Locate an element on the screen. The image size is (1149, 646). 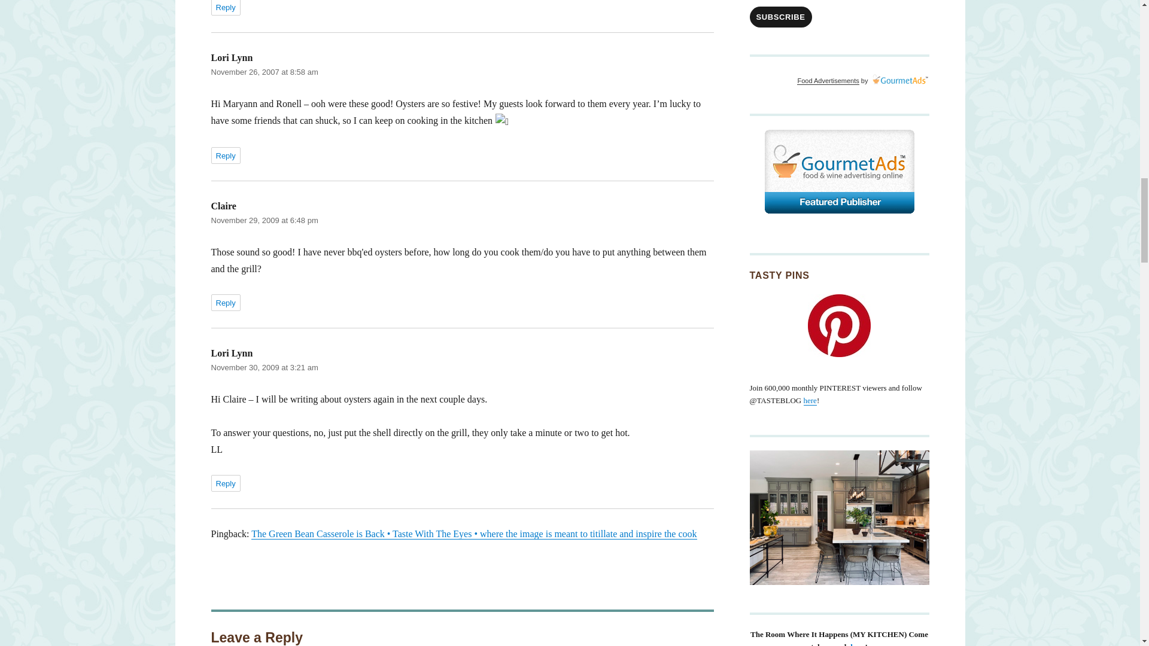
Reply is located at coordinates (225, 303).